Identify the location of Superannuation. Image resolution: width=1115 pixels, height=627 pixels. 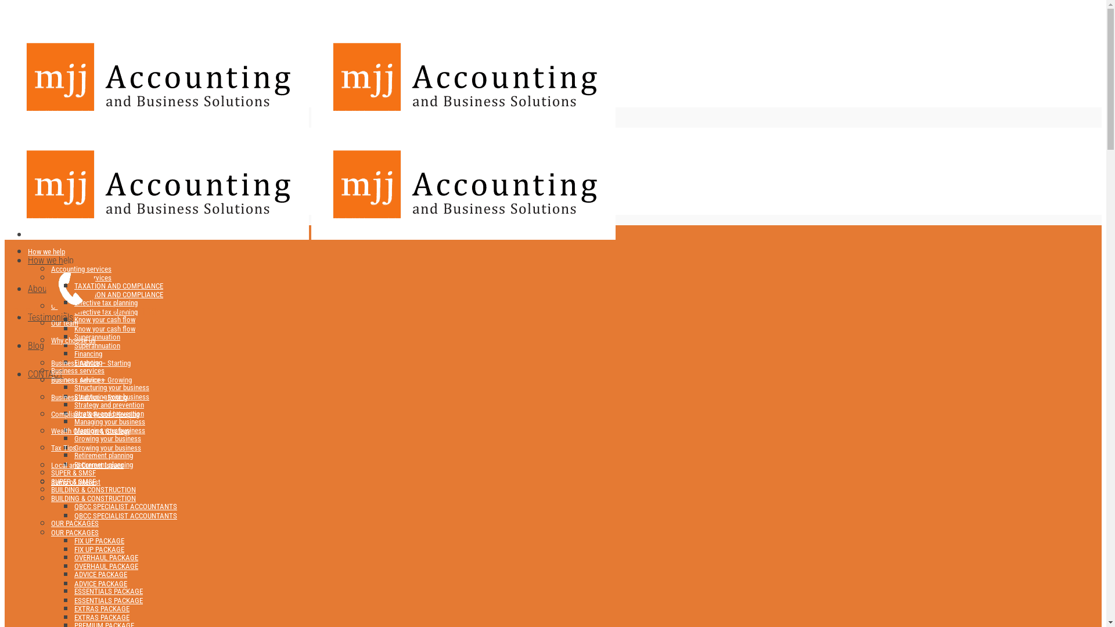
(98, 346).